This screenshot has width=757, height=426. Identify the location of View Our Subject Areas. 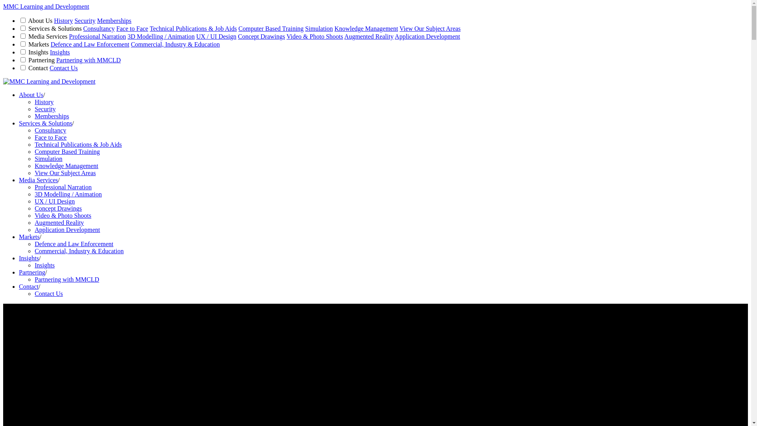
(430, 28).